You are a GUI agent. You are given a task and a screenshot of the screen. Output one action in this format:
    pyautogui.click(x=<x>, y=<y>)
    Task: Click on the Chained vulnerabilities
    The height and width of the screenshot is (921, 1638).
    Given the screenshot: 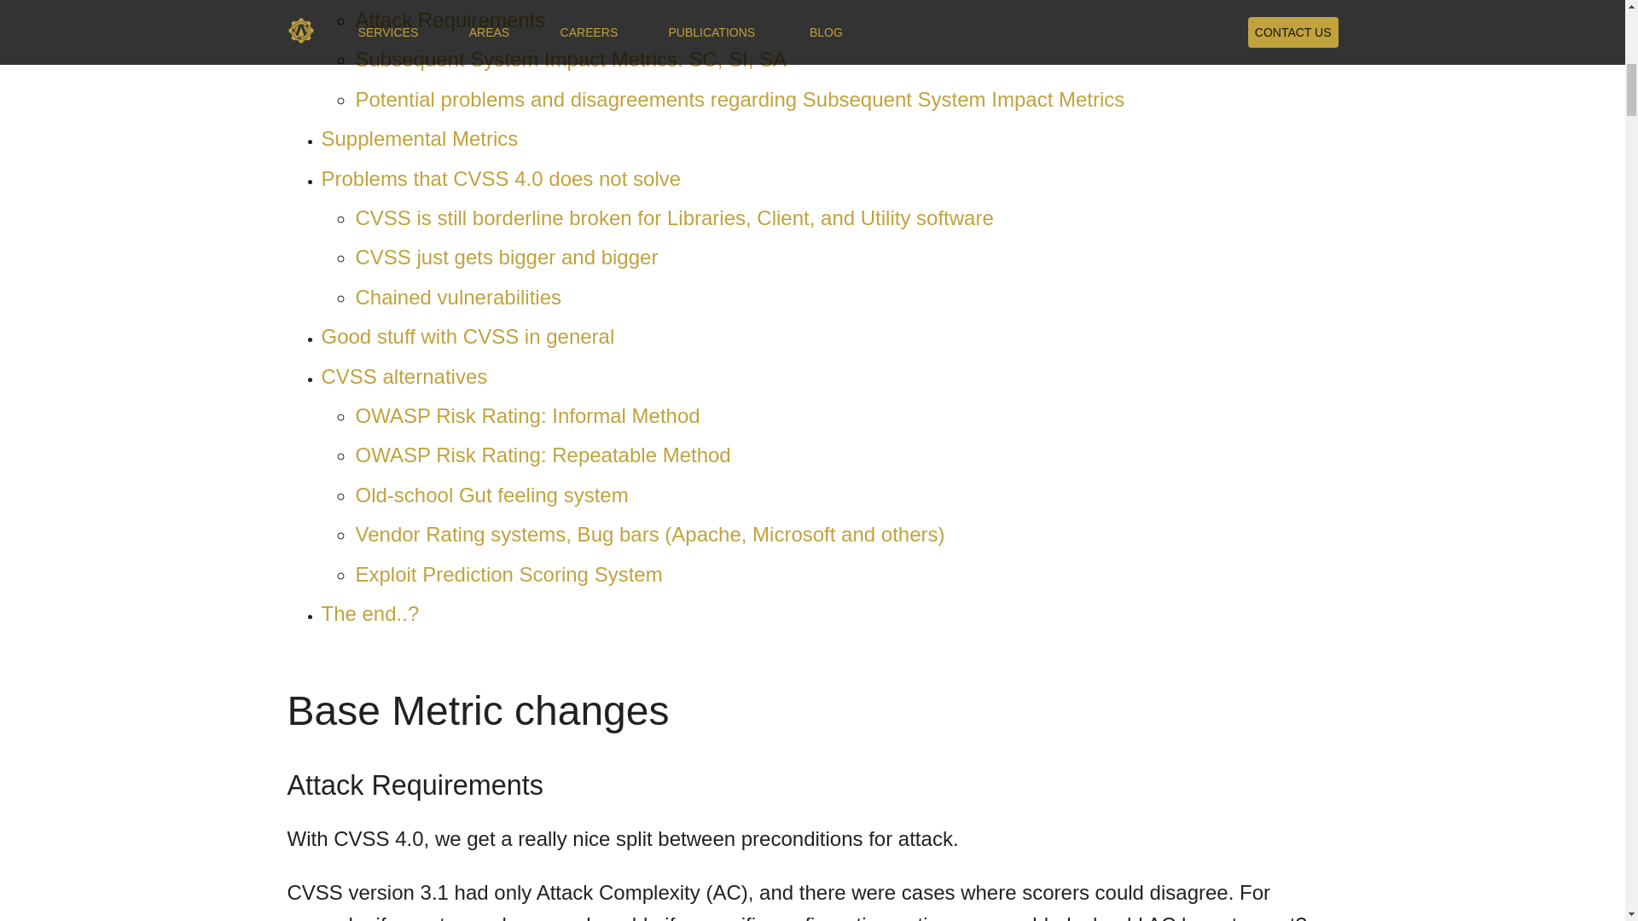 What is the action you would take?
    pyautogui.click(x=457, y=297)
    